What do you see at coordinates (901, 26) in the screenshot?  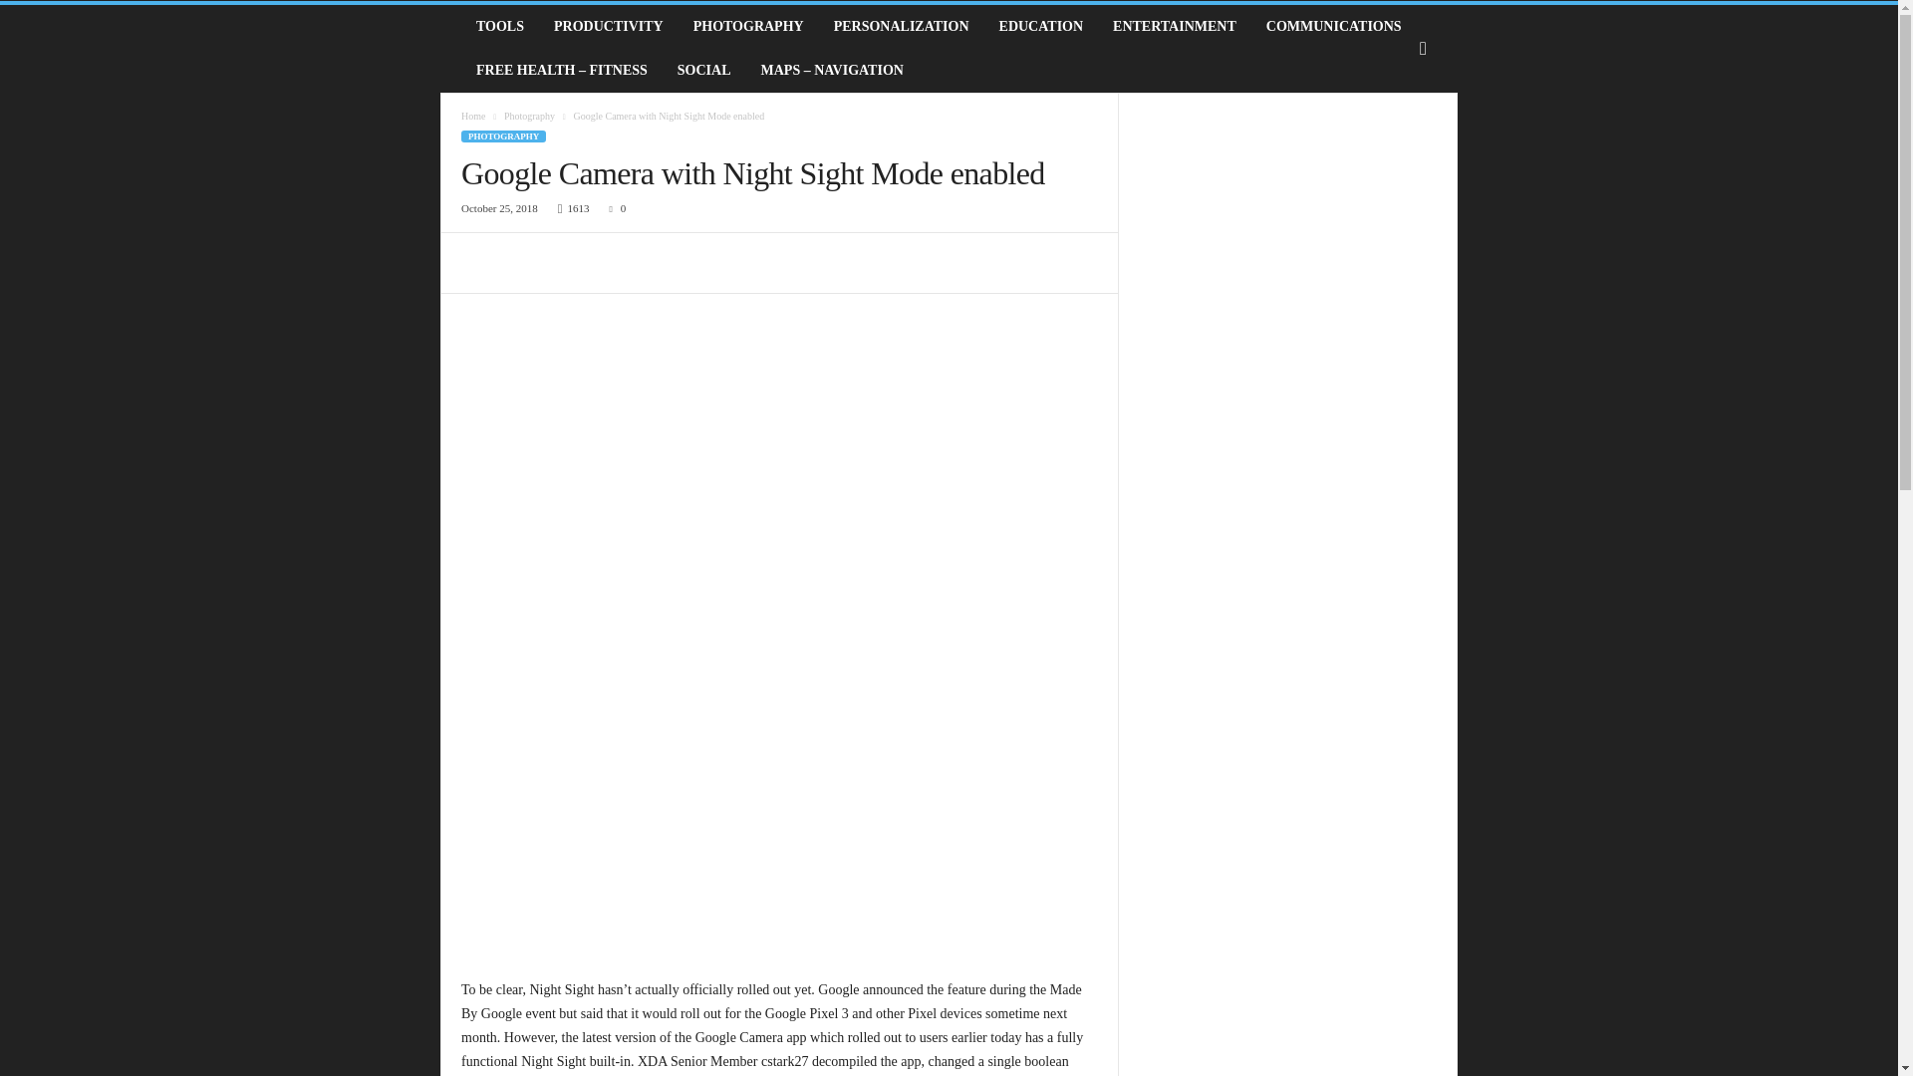 I see `PERSONALIZATION` at bounding box center [901, 26].